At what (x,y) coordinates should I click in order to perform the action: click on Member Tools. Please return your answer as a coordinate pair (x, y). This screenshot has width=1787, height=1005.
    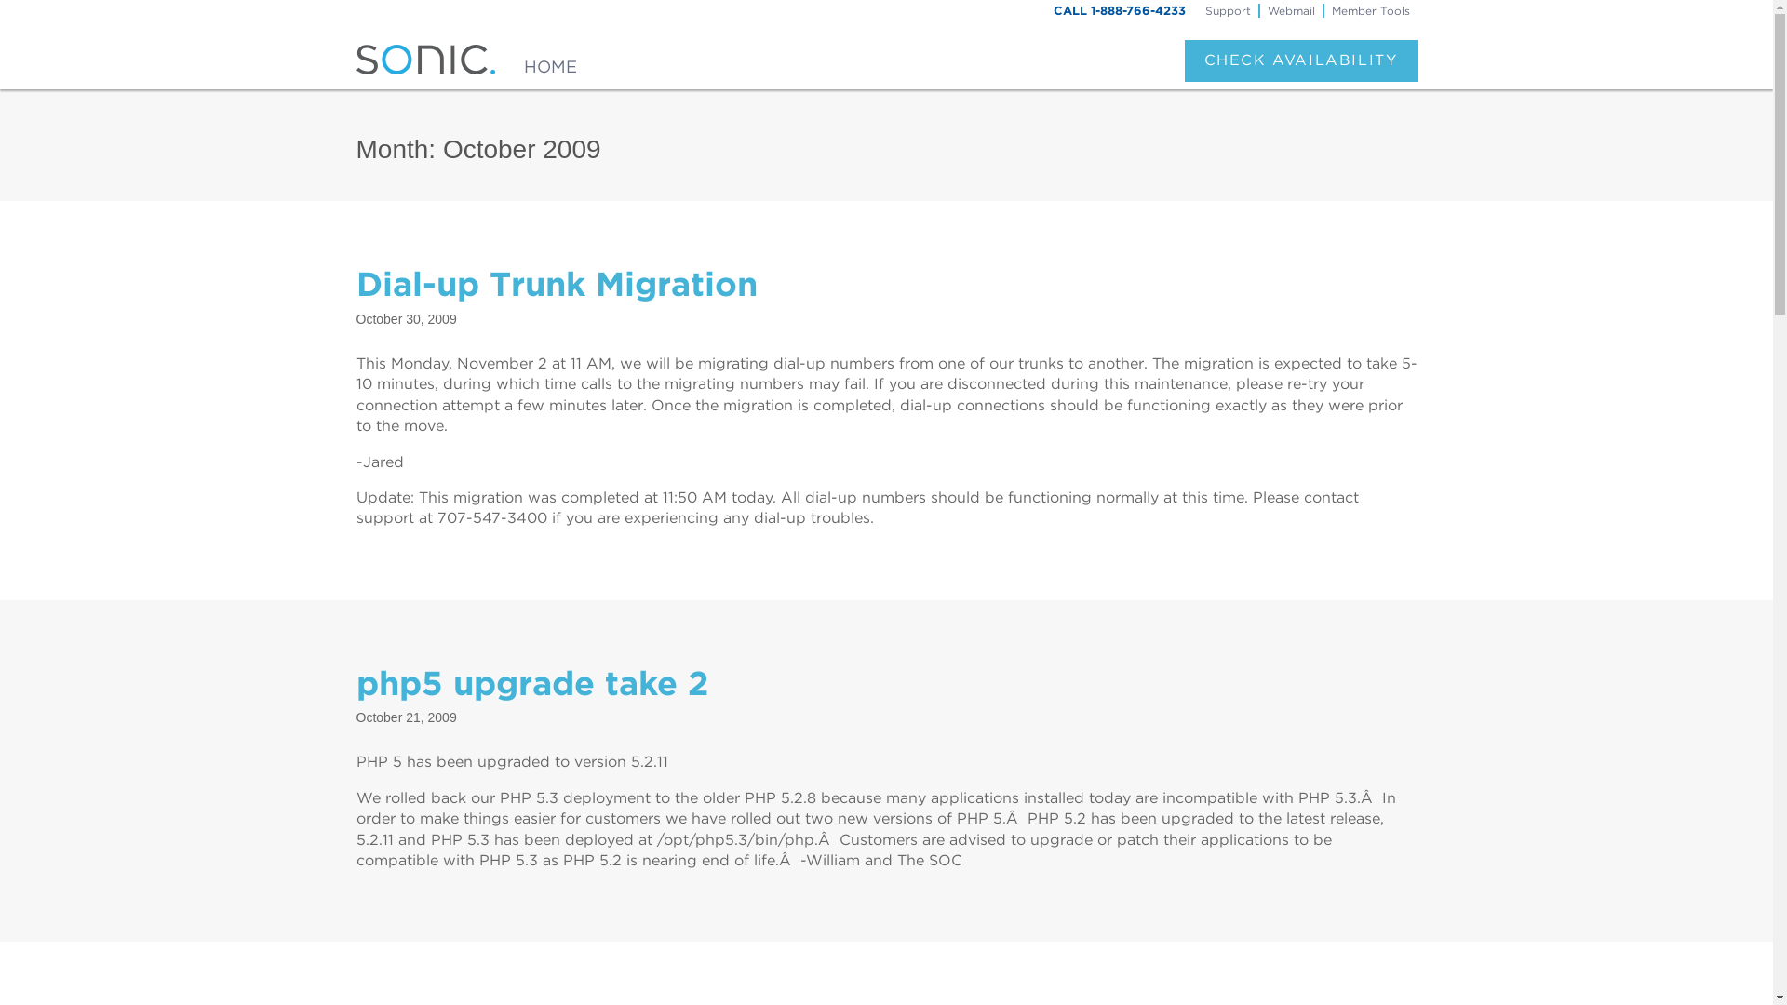
    Looking at the image, I should click on (1370, 10).